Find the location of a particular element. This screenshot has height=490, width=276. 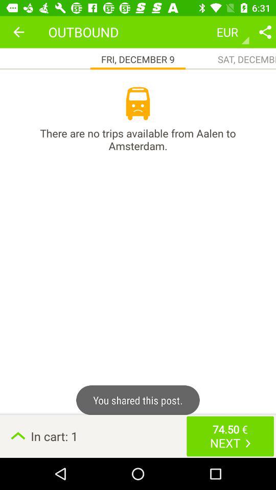

share your post is located at coordinates (265, 32).